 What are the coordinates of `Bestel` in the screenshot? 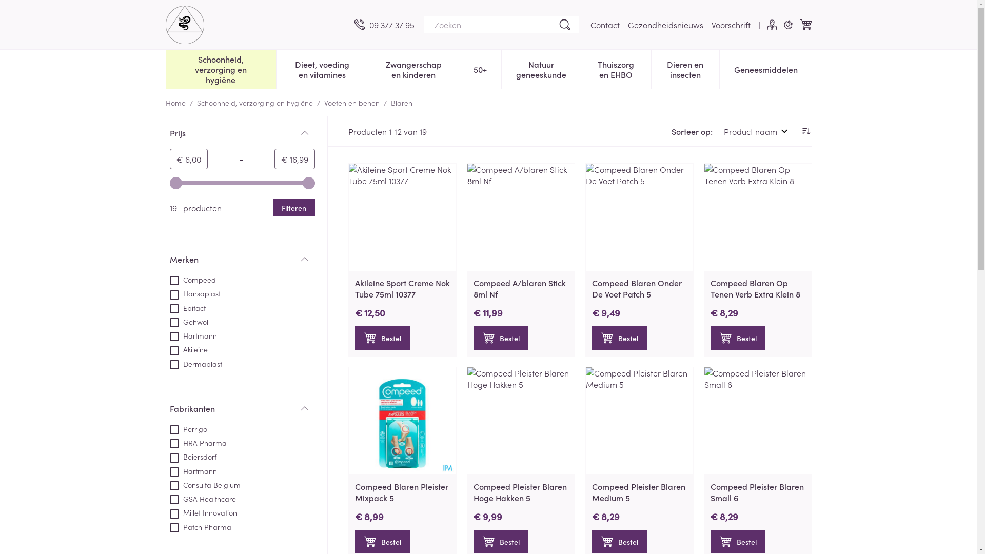 It's located at (738, 542).